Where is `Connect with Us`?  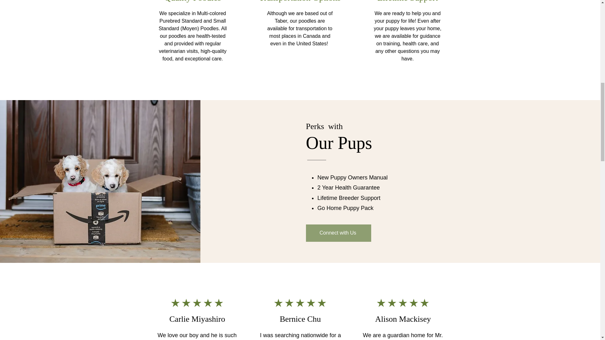 Connect with Us is located at coordinates (338, 233).